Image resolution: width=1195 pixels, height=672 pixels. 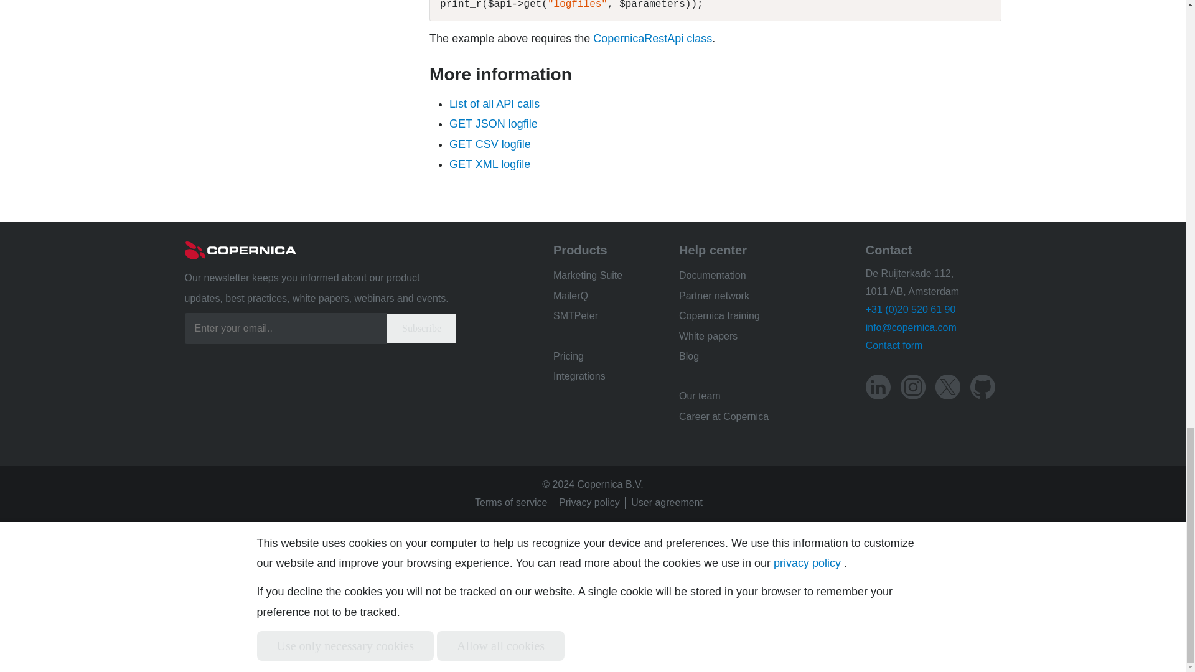 What do you see at coordinates (575, 315) in the screenshot?
I see `About SMTPeter` at bounding box center [575, 315].